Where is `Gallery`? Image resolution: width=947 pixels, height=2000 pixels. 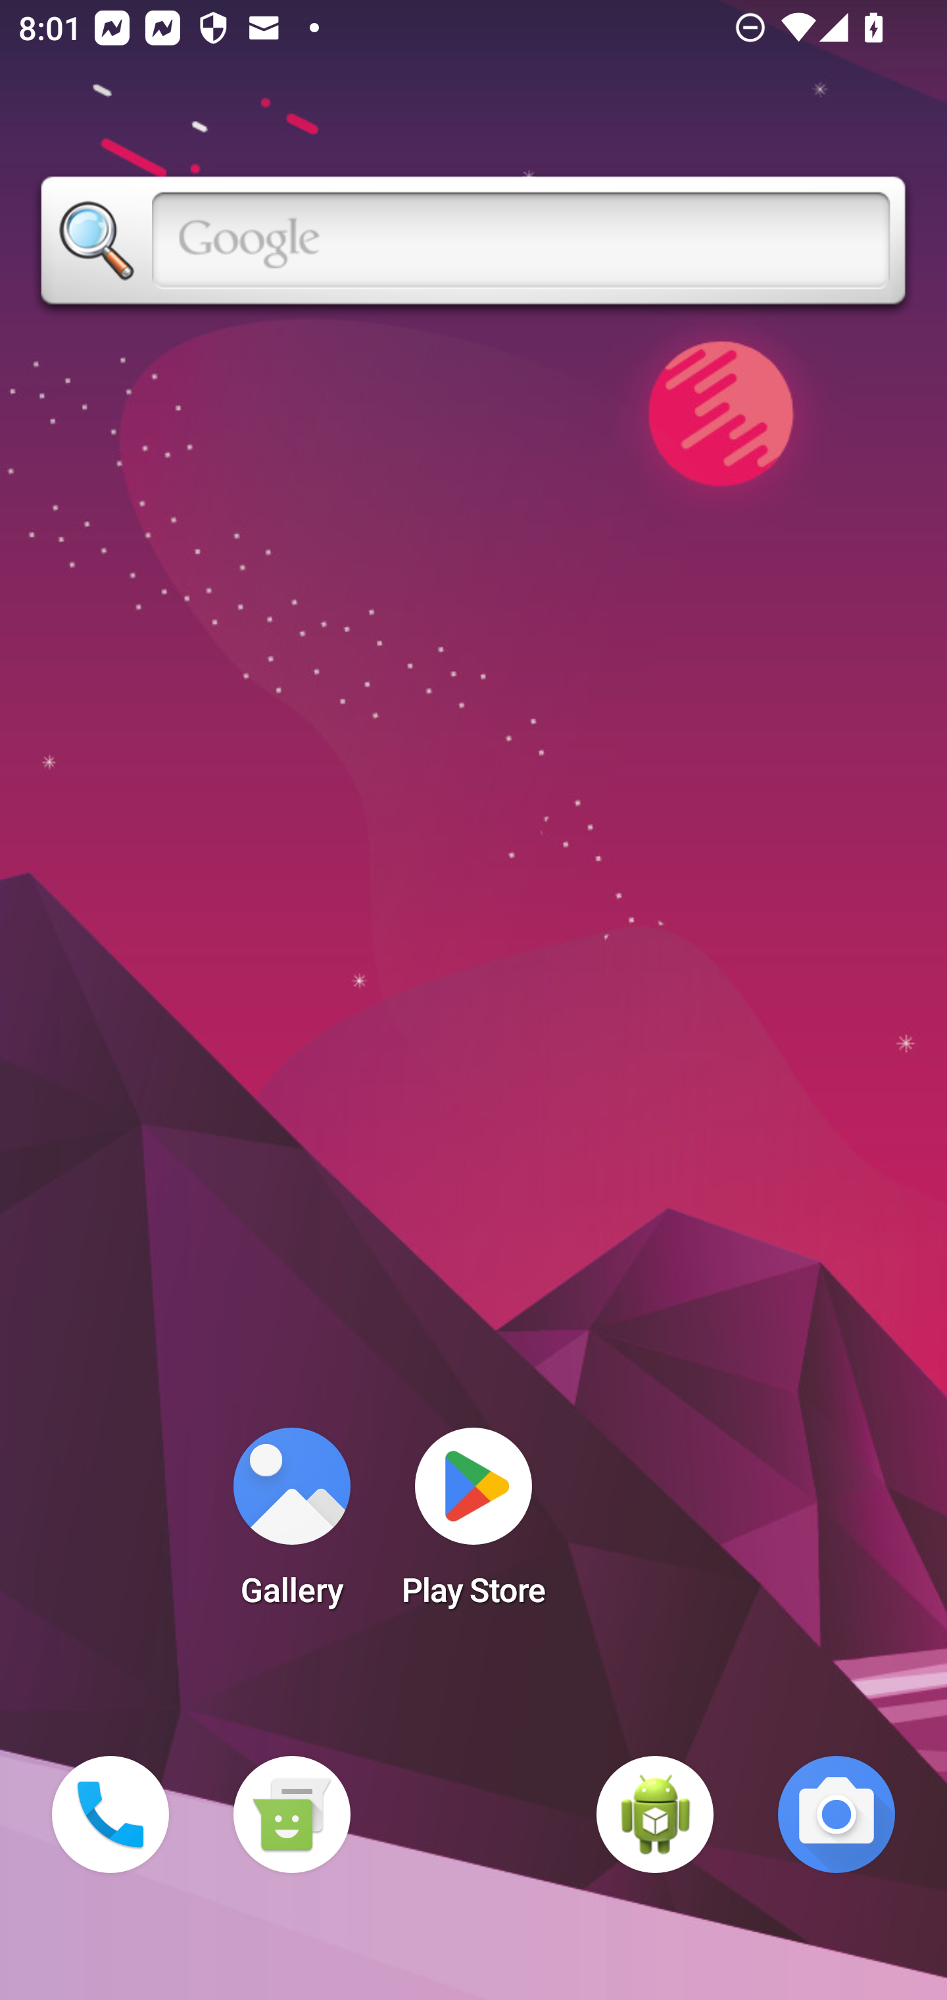
Gallery is located at coordinates (291, 1525).